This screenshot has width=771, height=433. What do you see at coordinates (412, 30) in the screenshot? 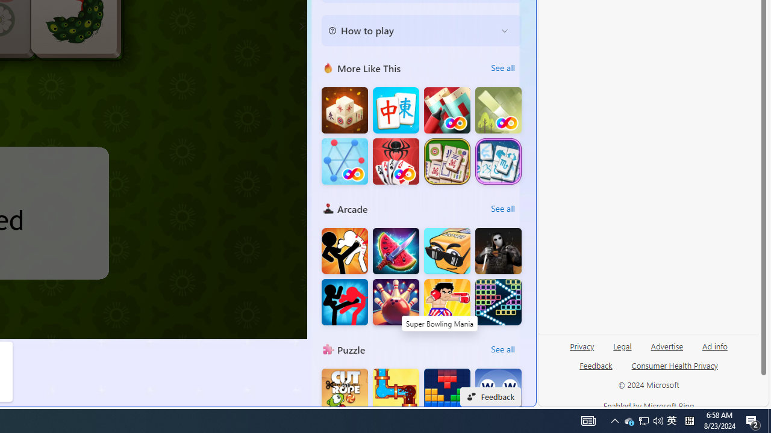
I see `How to play` at bounding box center [412, 30].